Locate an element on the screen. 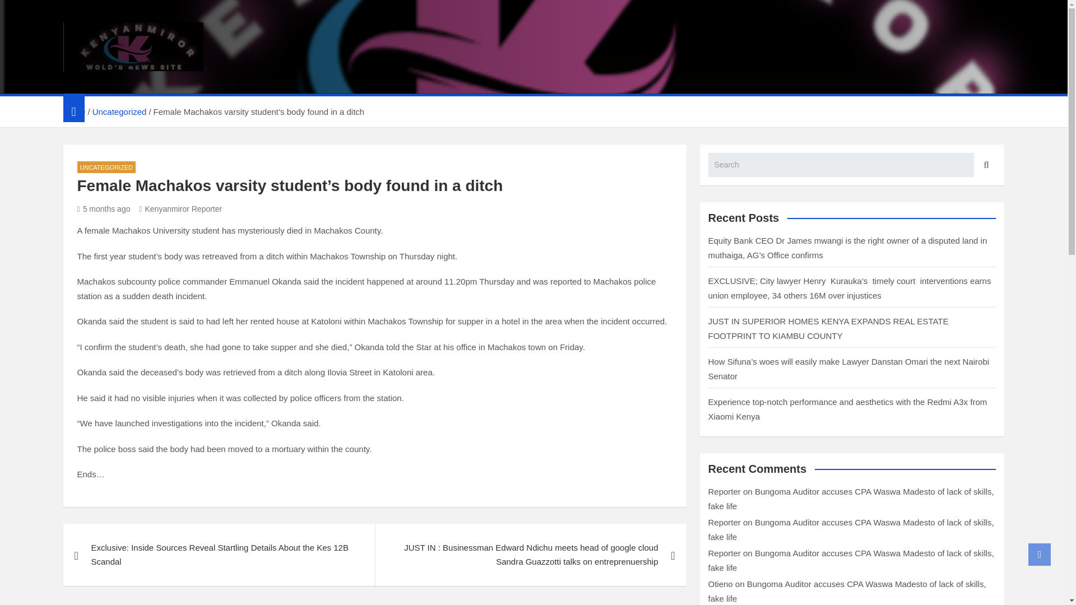 Image resolution: width=1076 pixels, height=605 pixels. Reporter is located at coordinates (724, 552).